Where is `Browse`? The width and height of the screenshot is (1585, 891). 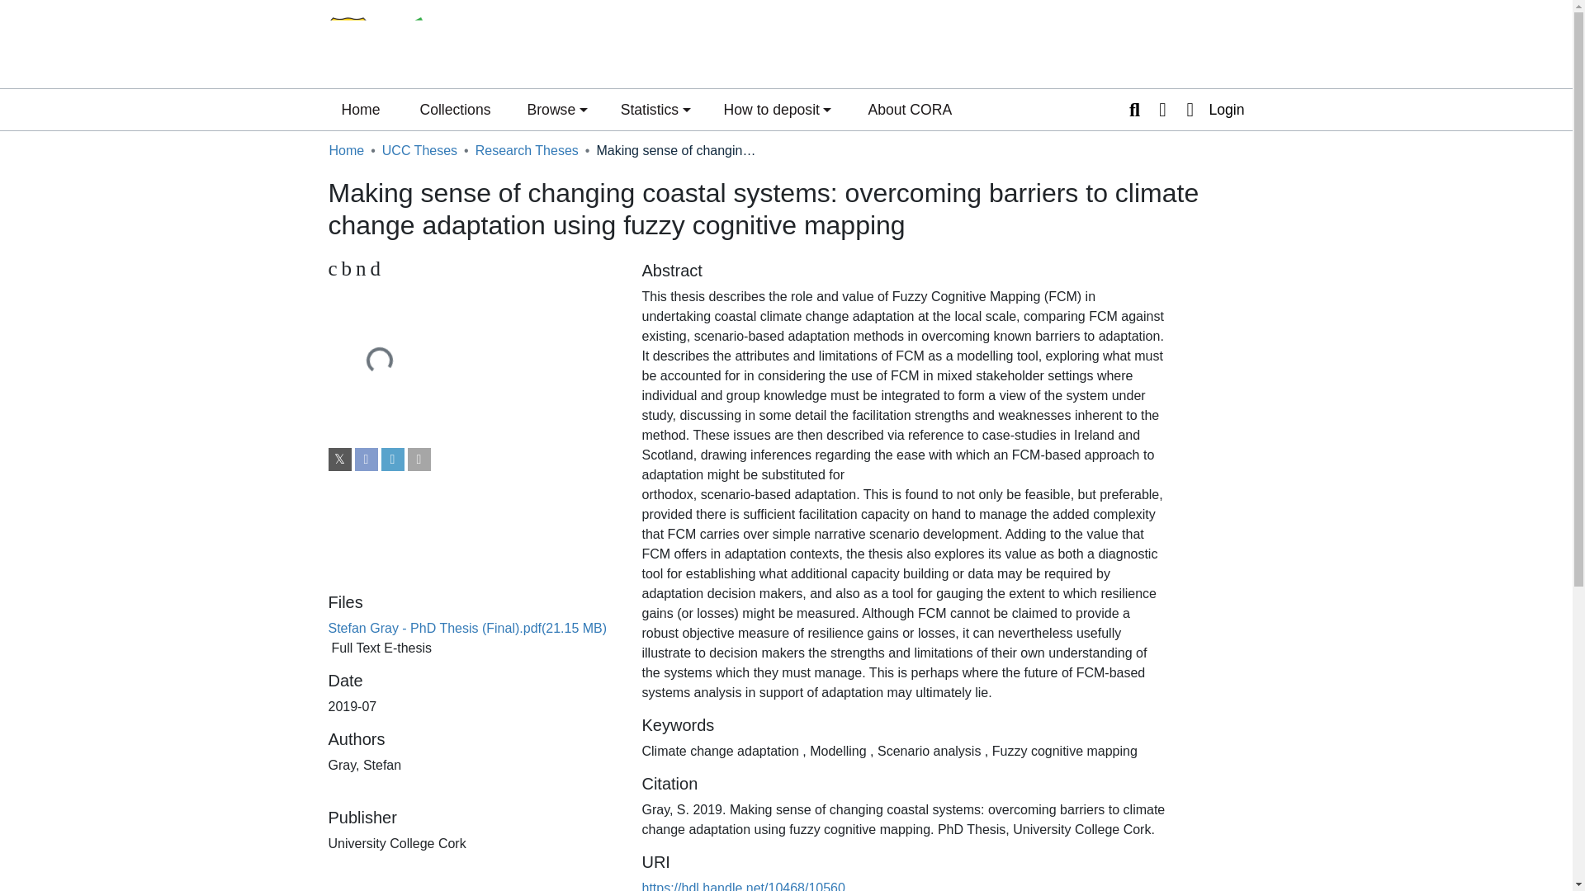
Browse is located at coordinates (556, 109).